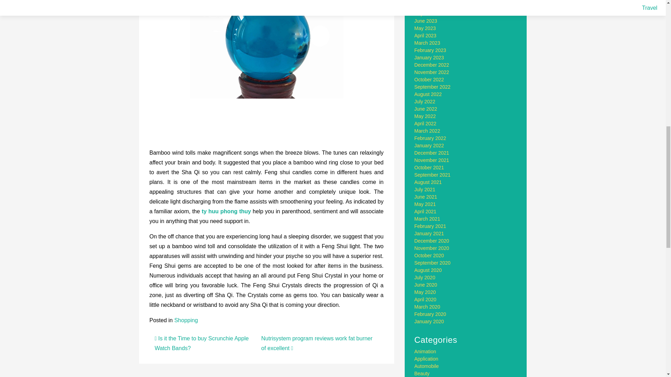 This screenshot has height=377, width=671. Describe the element at coordinates (428, 6) in the screenshot. I see `August 2023` at that location.